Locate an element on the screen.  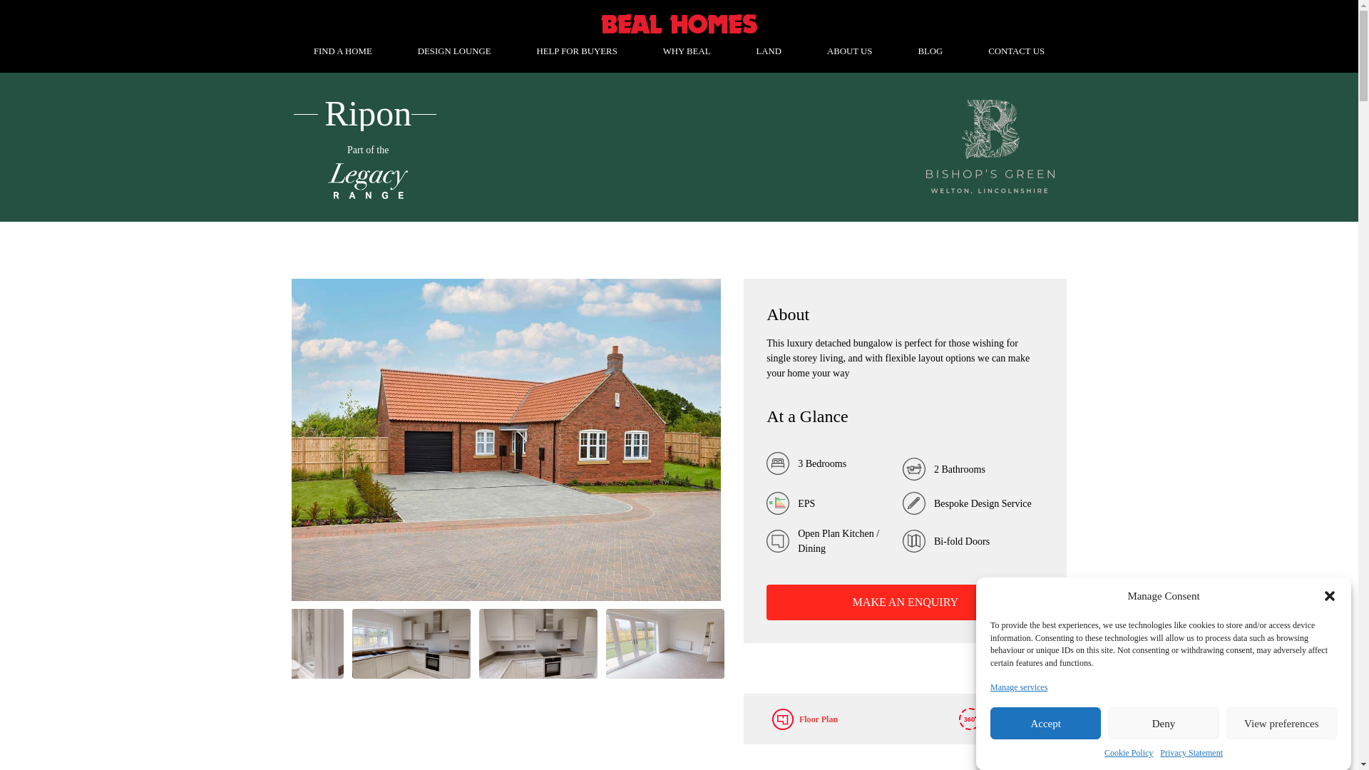
LAND is located at coordinates (769, 51).